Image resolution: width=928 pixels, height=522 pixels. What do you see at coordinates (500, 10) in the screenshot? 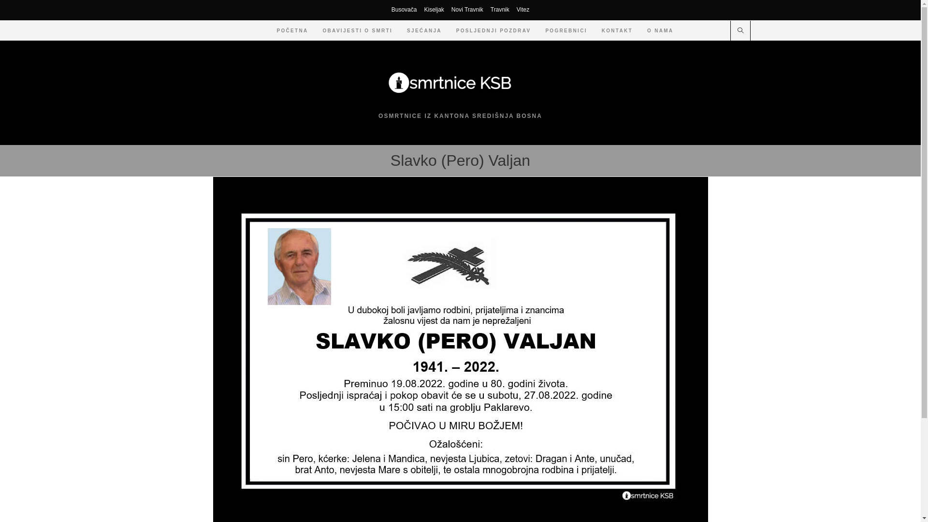
I see `Travnik` at bounding box center [500, 10].